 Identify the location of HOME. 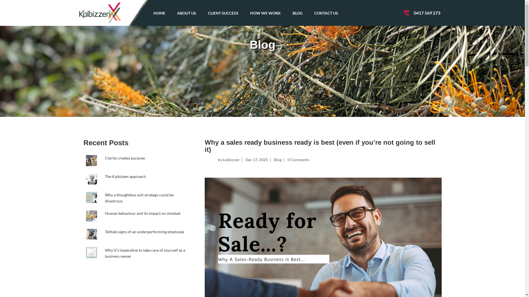
(159, 13).